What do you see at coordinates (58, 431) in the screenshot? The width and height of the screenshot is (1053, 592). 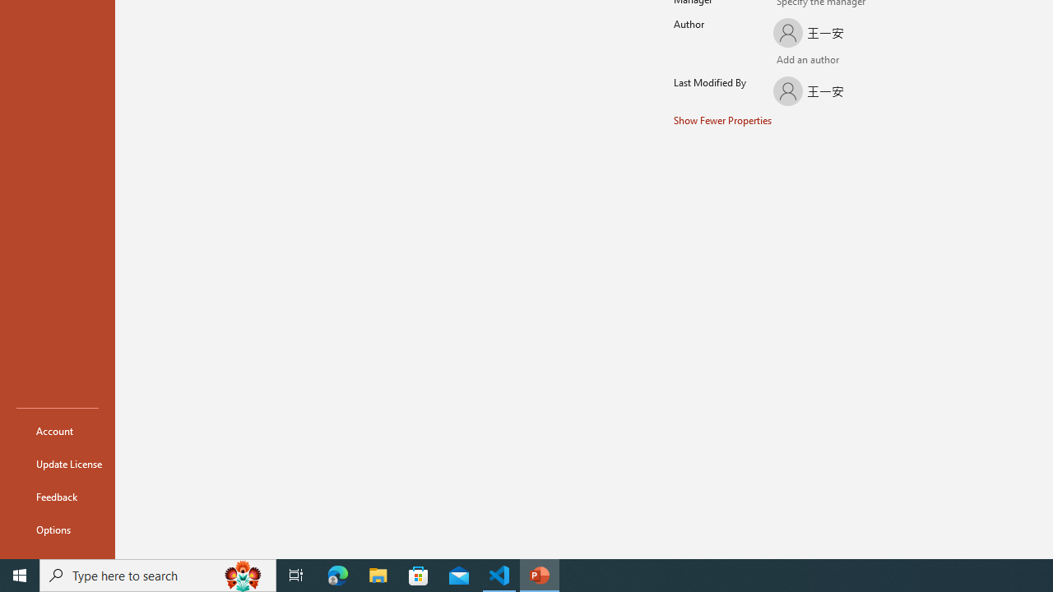 I see `Account` at bounding box center [58, 431].